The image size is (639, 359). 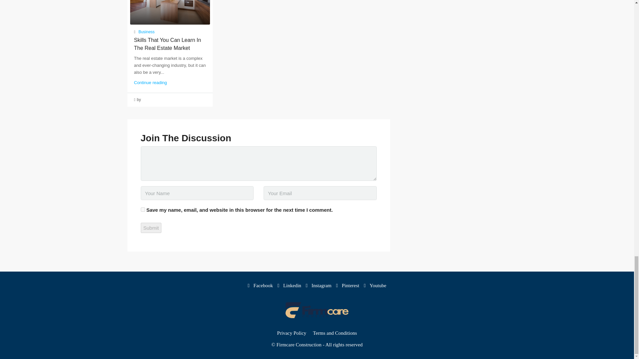 What do you see at coordinates (150, 82) in the screenshot?
I see `Continue reading` at bounding box center [150, 82].